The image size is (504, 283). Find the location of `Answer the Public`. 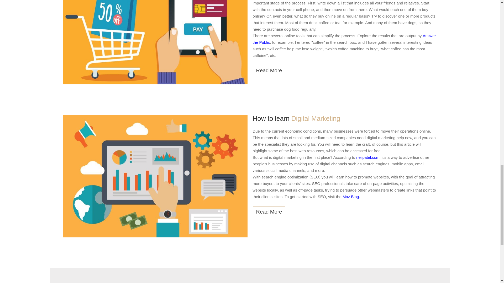

Answer the Public is located at coordinates (344, 39).